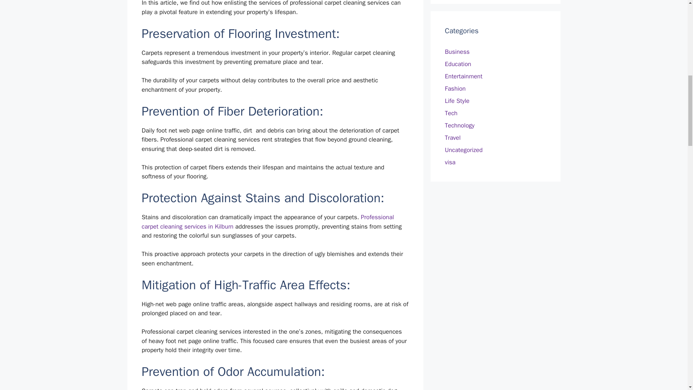  Describe the element at coordinates (453, 138) in the screenshot. I see `Travel` at that location.